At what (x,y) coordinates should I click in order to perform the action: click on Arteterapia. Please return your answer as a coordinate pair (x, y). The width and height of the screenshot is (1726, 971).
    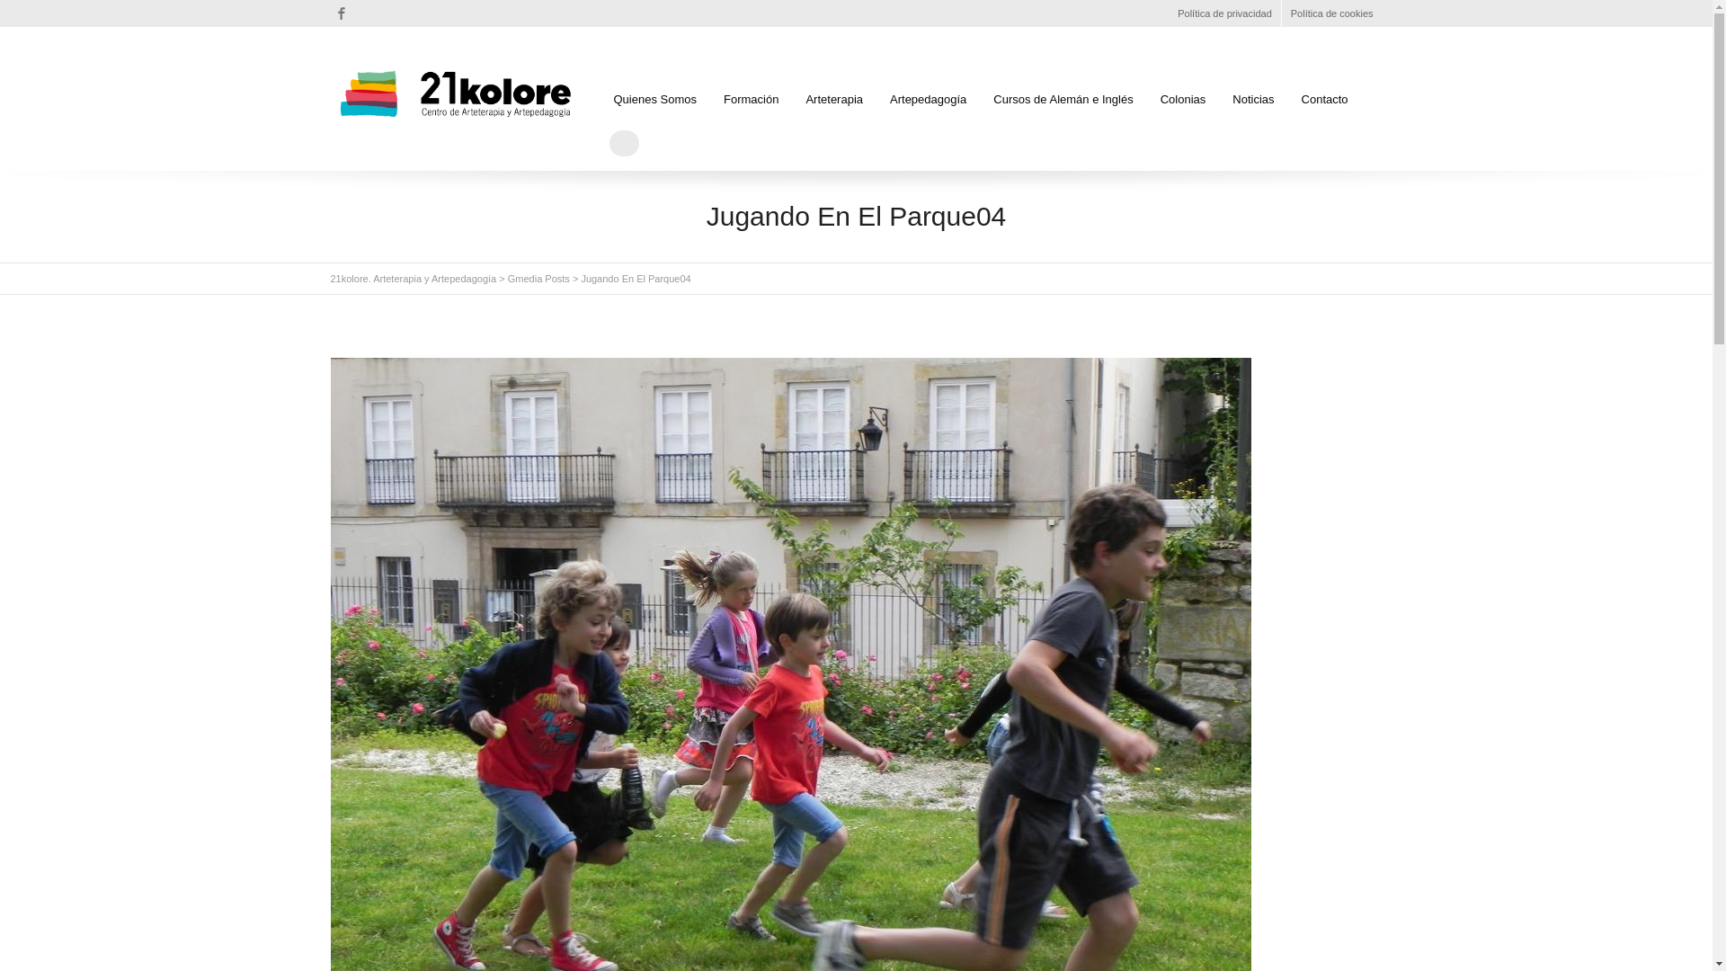
    Looking at the image, I should click on (834, 100).